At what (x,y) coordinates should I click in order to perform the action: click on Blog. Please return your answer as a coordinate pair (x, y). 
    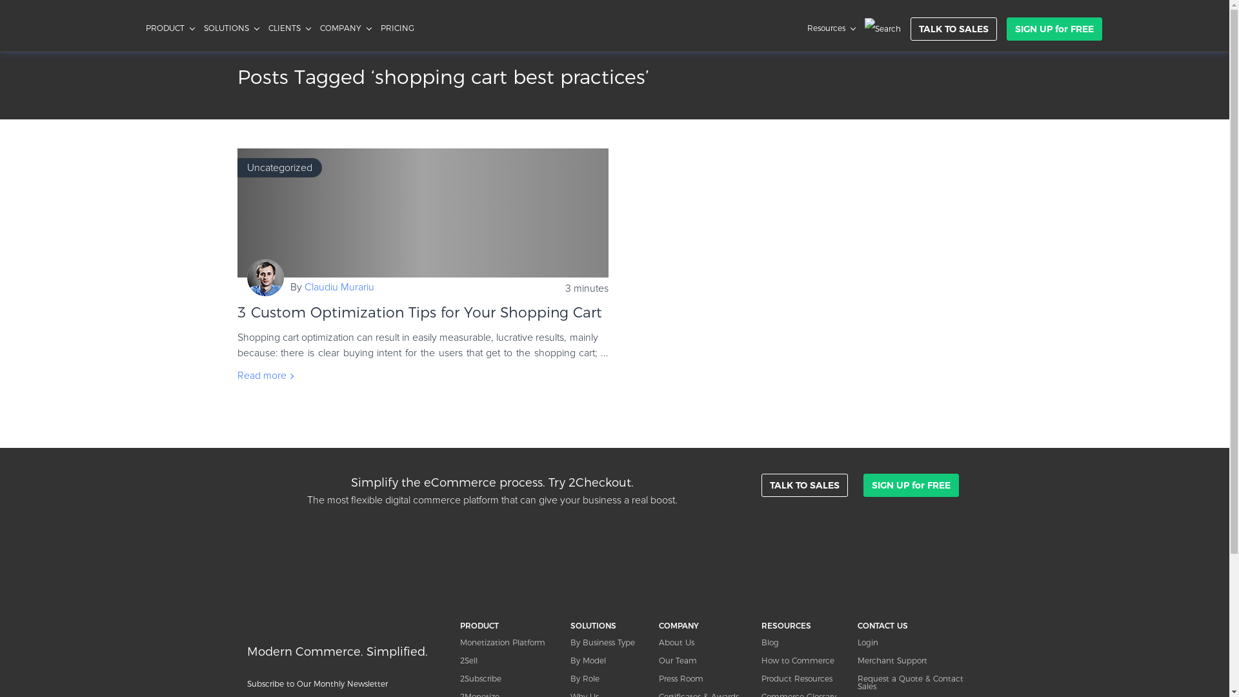
    Looking at the image, I should click on (801, 643).